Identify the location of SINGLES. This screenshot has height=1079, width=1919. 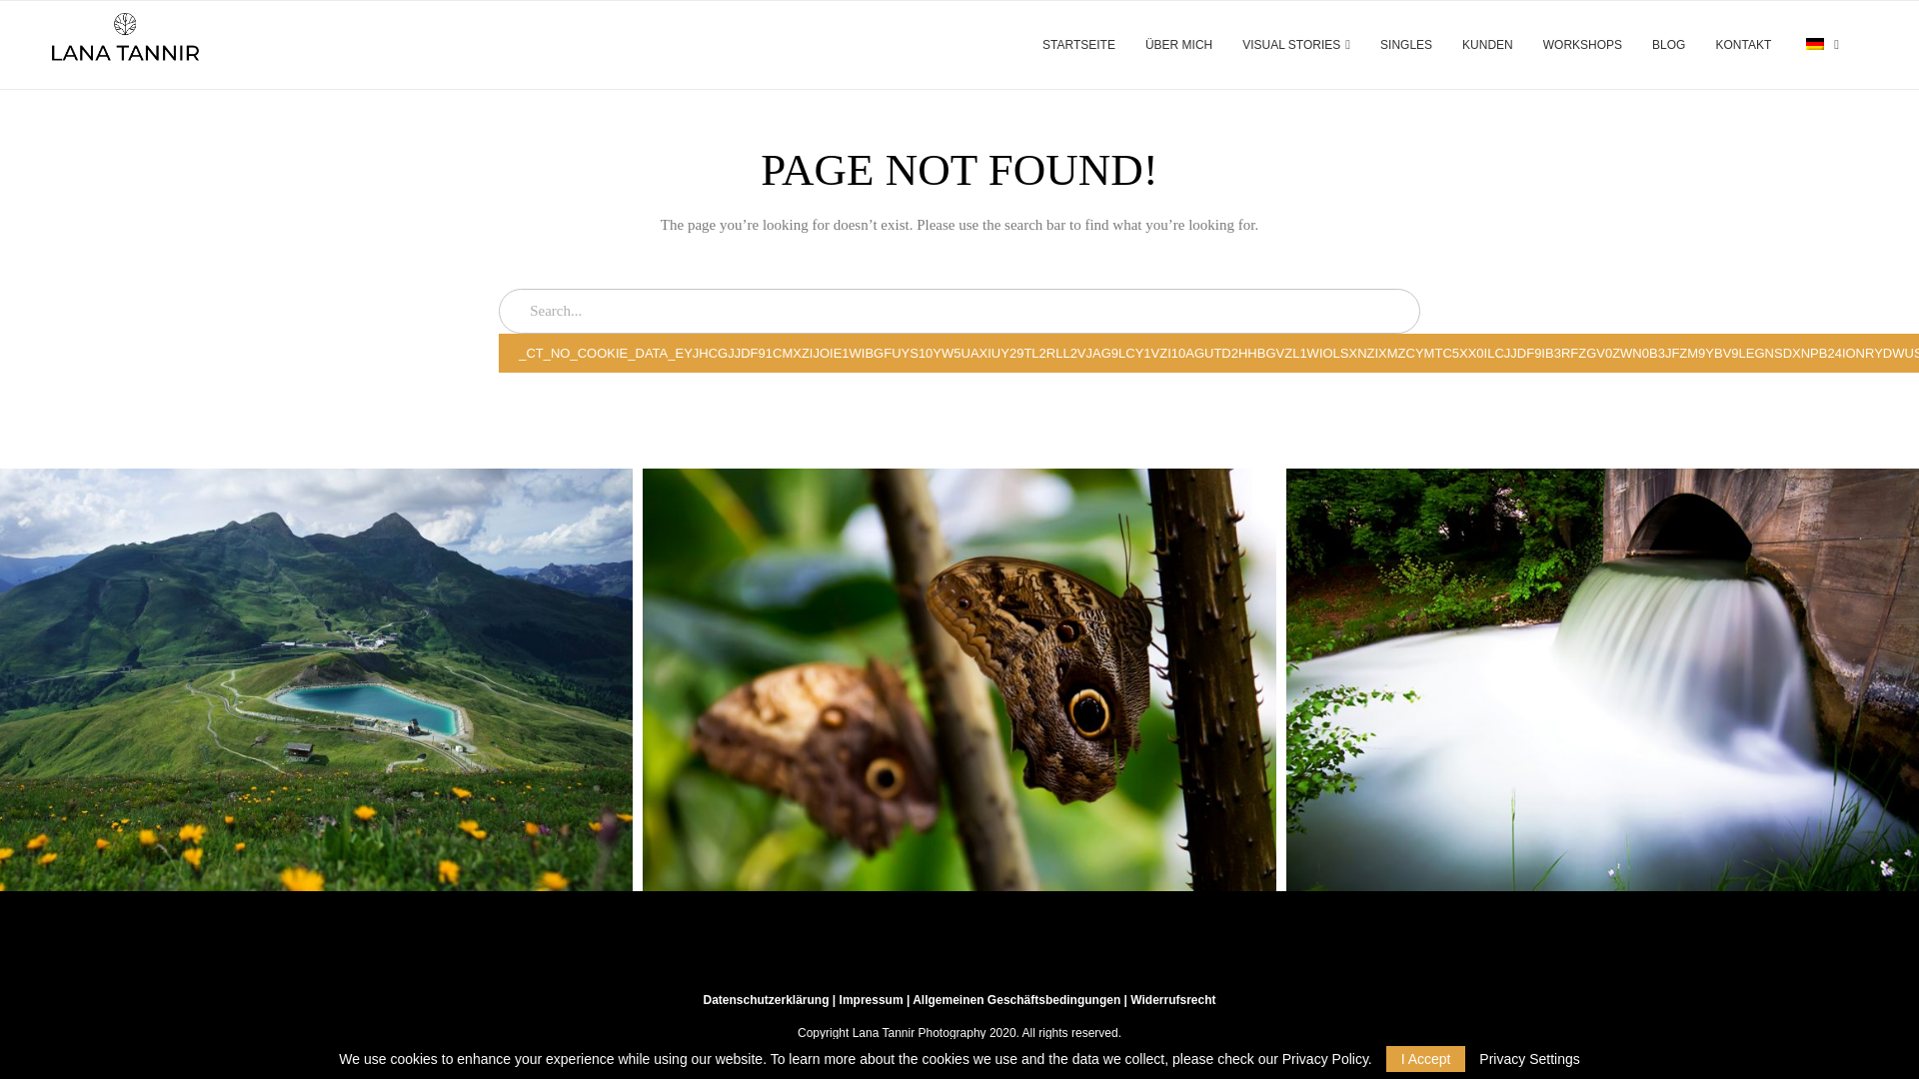
(1405, 45).